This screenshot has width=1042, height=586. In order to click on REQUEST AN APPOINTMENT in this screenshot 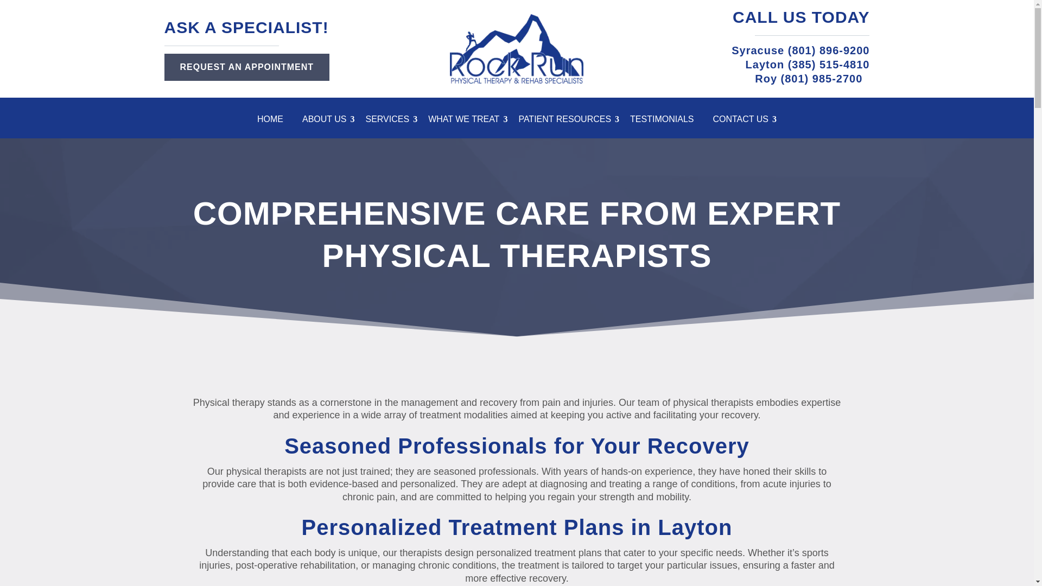, I will do `click(246, 67)`.